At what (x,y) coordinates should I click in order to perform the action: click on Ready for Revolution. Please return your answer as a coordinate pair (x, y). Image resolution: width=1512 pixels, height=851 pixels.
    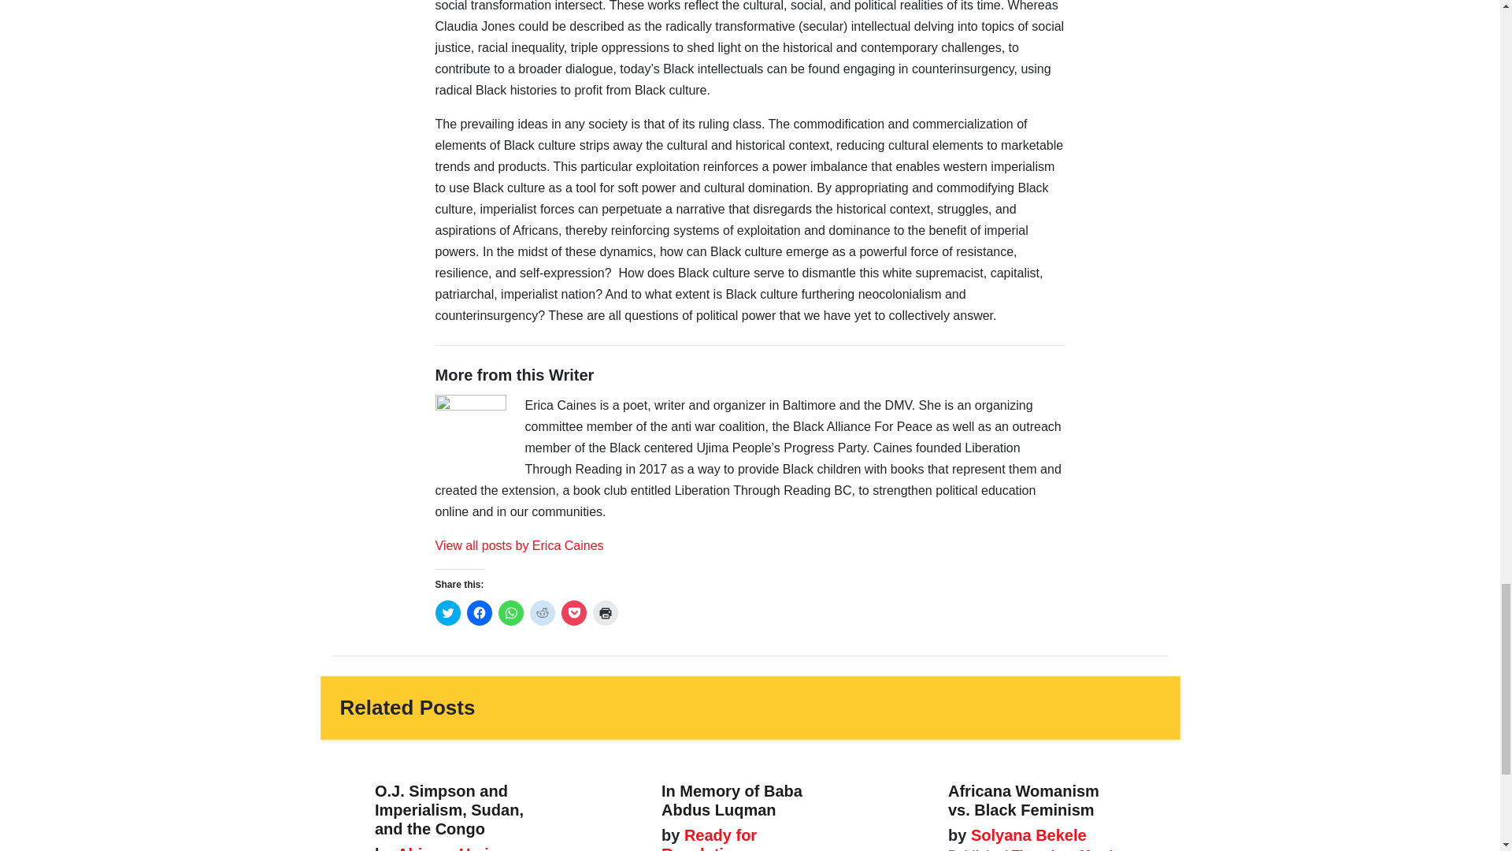
    Looking at the image, I should click on (709, 838).